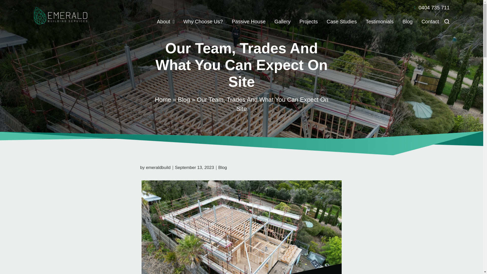  I want to click on Gallery, so click(282, 22).